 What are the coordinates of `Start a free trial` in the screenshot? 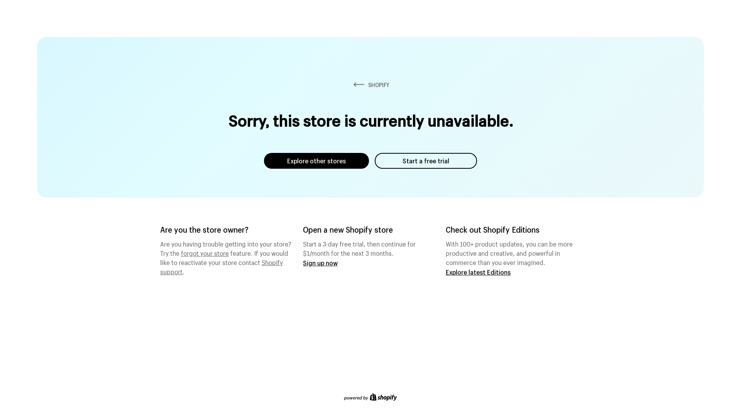 It's located at (426, 161).